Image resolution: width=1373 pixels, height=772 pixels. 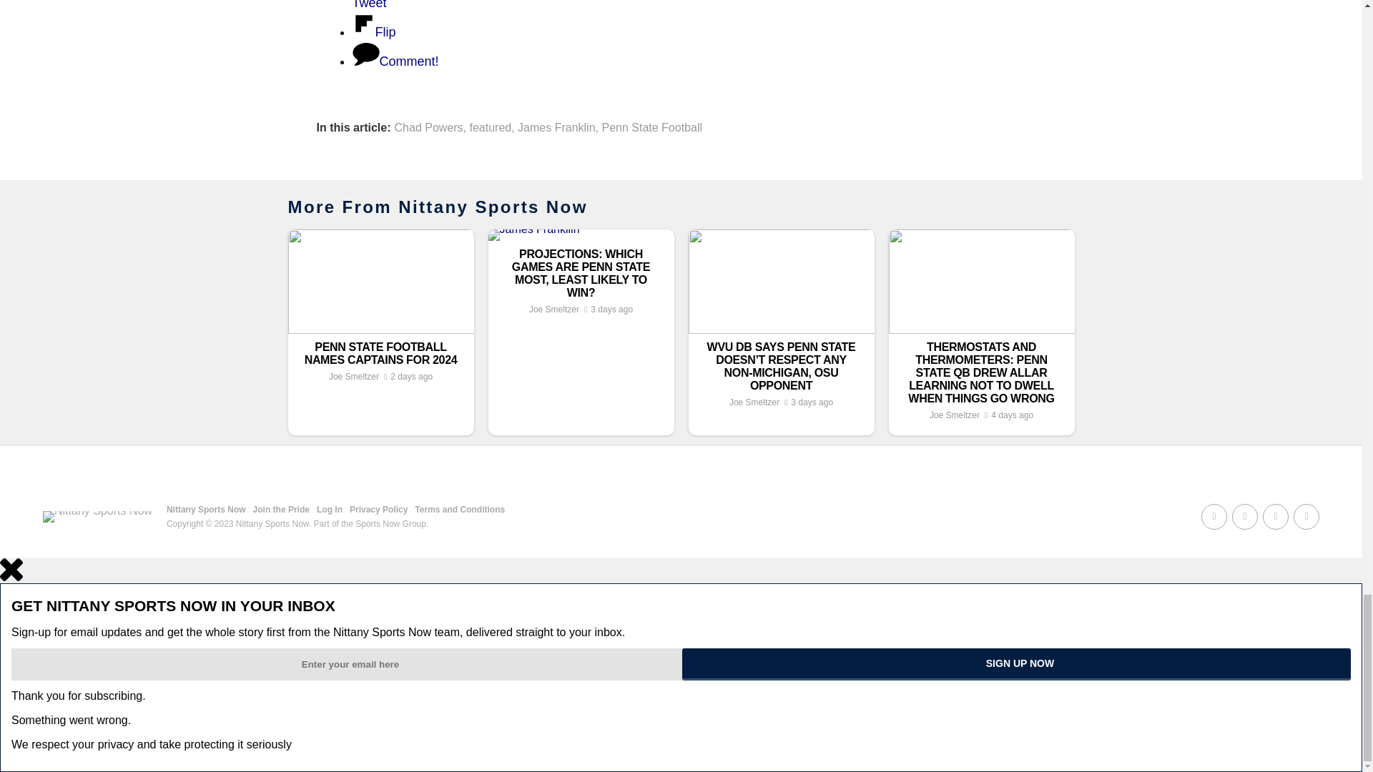 What do you see at coordinates (754, 402) in the screenshot?
I see `Posts by Joe Smeltzer` at bounding box center [754, 402].